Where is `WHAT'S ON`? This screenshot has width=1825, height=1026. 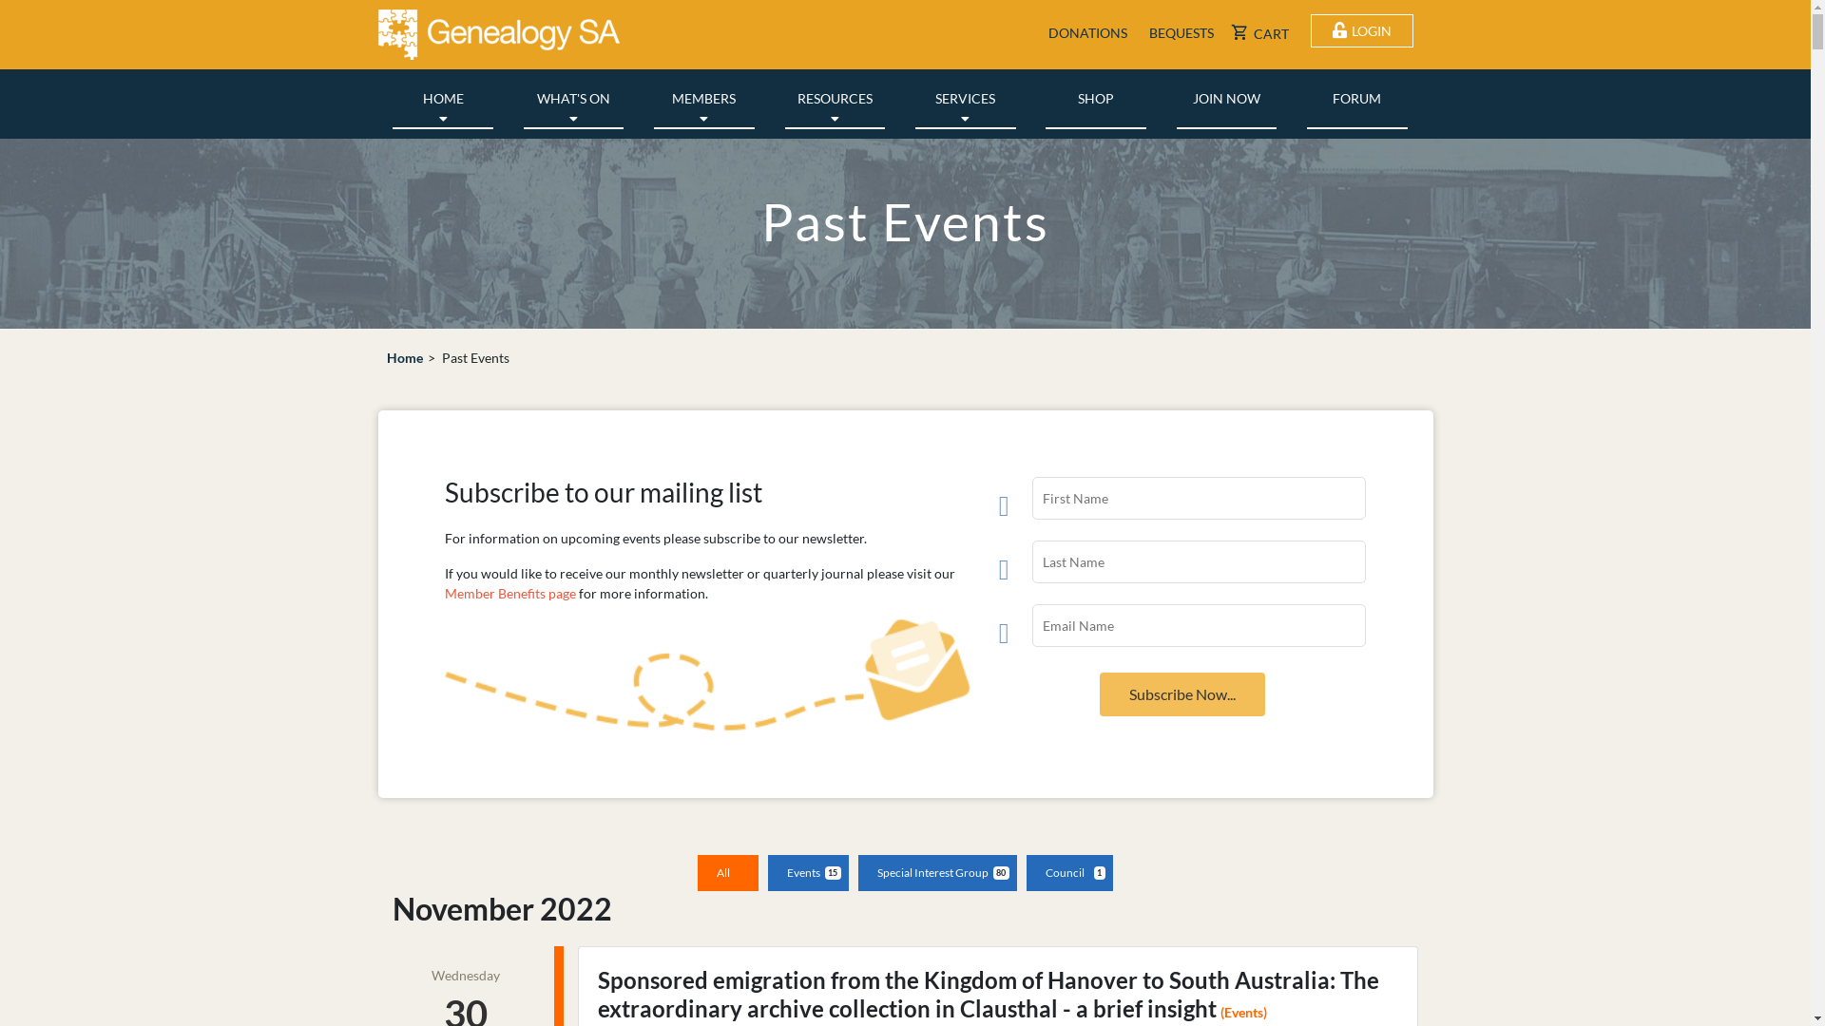 WHAT'S ON is located at coordinates (574, 99).